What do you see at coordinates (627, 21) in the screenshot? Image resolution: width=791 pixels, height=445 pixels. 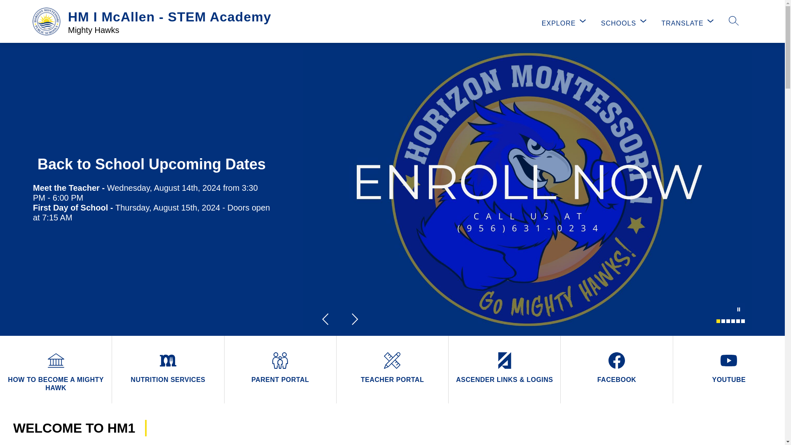 I see `CAMPUS IMPROVEMENT PLAN` at bounding box center [627, 21].